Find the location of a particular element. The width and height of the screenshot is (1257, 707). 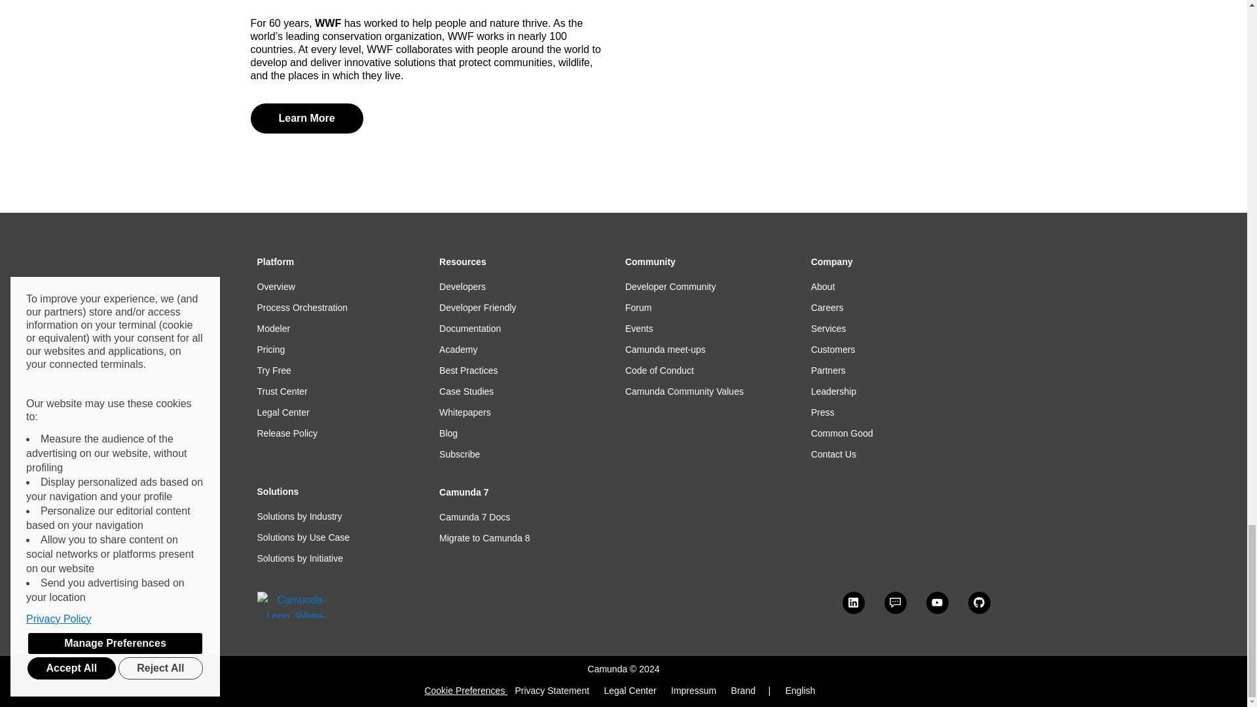

English is located at coordinates (799, 690).